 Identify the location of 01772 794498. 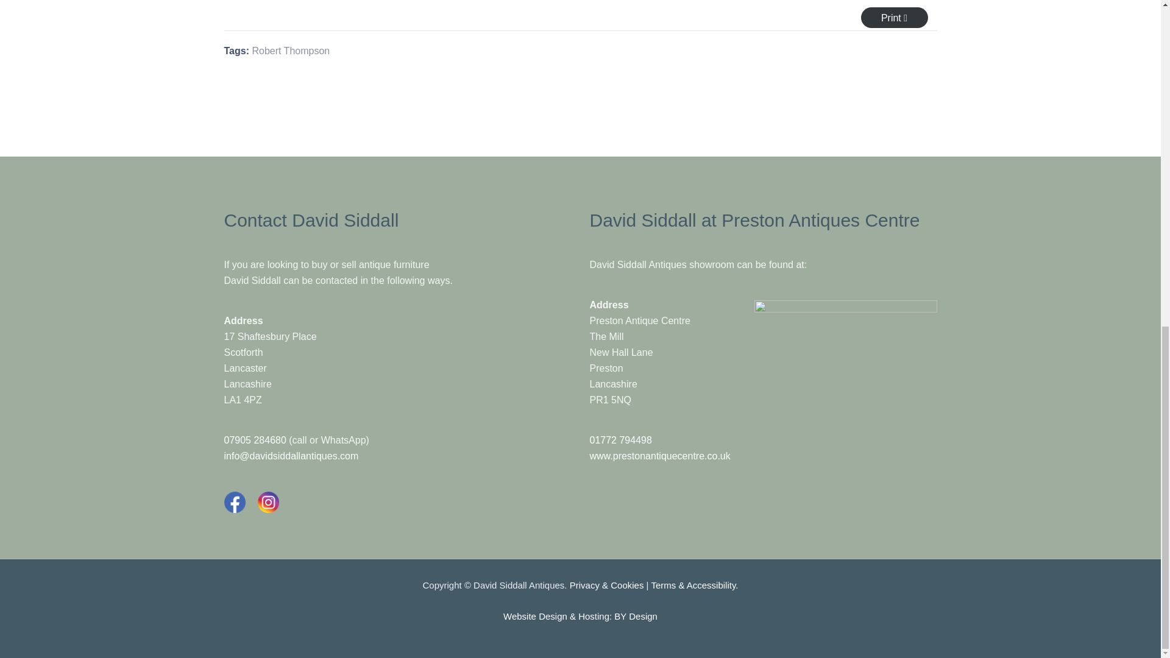
(620, 440).